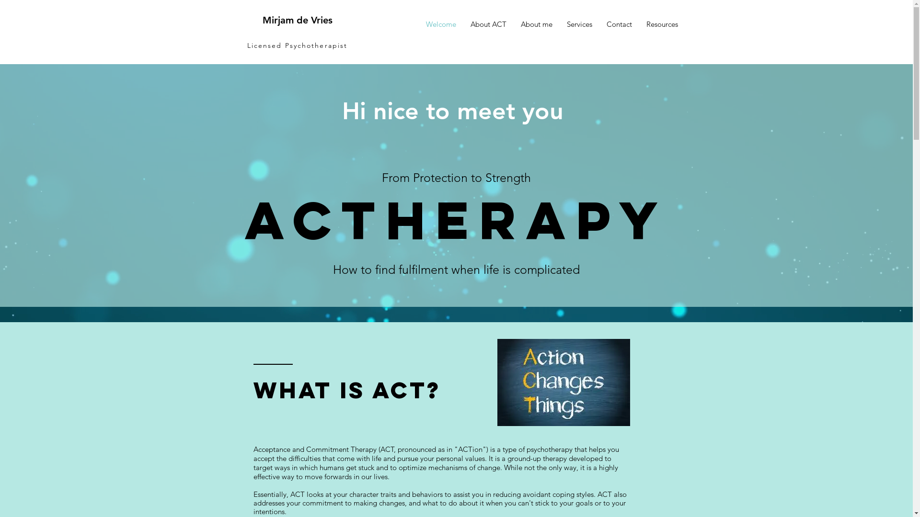  Describe the element at coordinates (441, 24) in the screenshot. I see `Welcome` at that location.